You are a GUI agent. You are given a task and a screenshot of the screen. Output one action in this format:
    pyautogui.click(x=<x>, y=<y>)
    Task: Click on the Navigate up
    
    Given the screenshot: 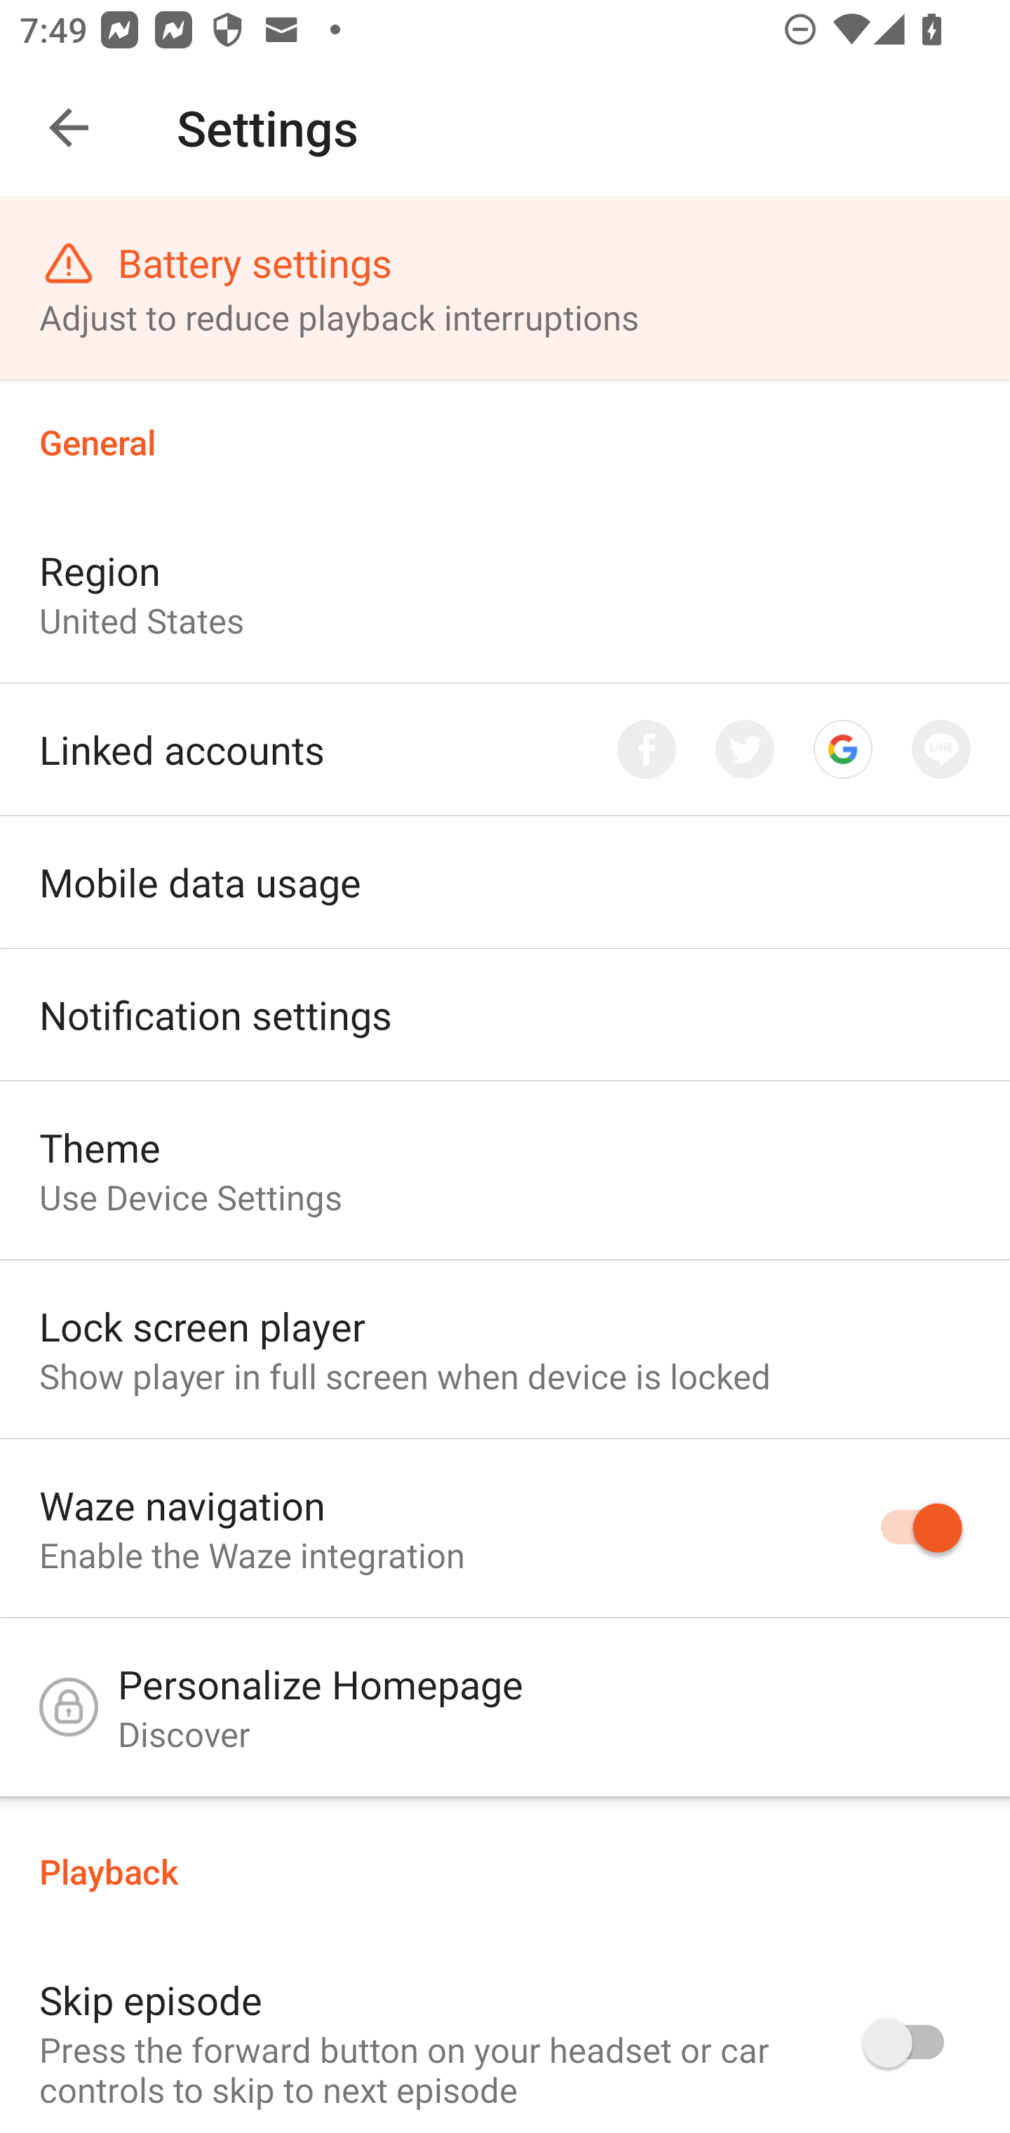 What is the action you would take?
    pyautogui.click(x=69, y=128)
    